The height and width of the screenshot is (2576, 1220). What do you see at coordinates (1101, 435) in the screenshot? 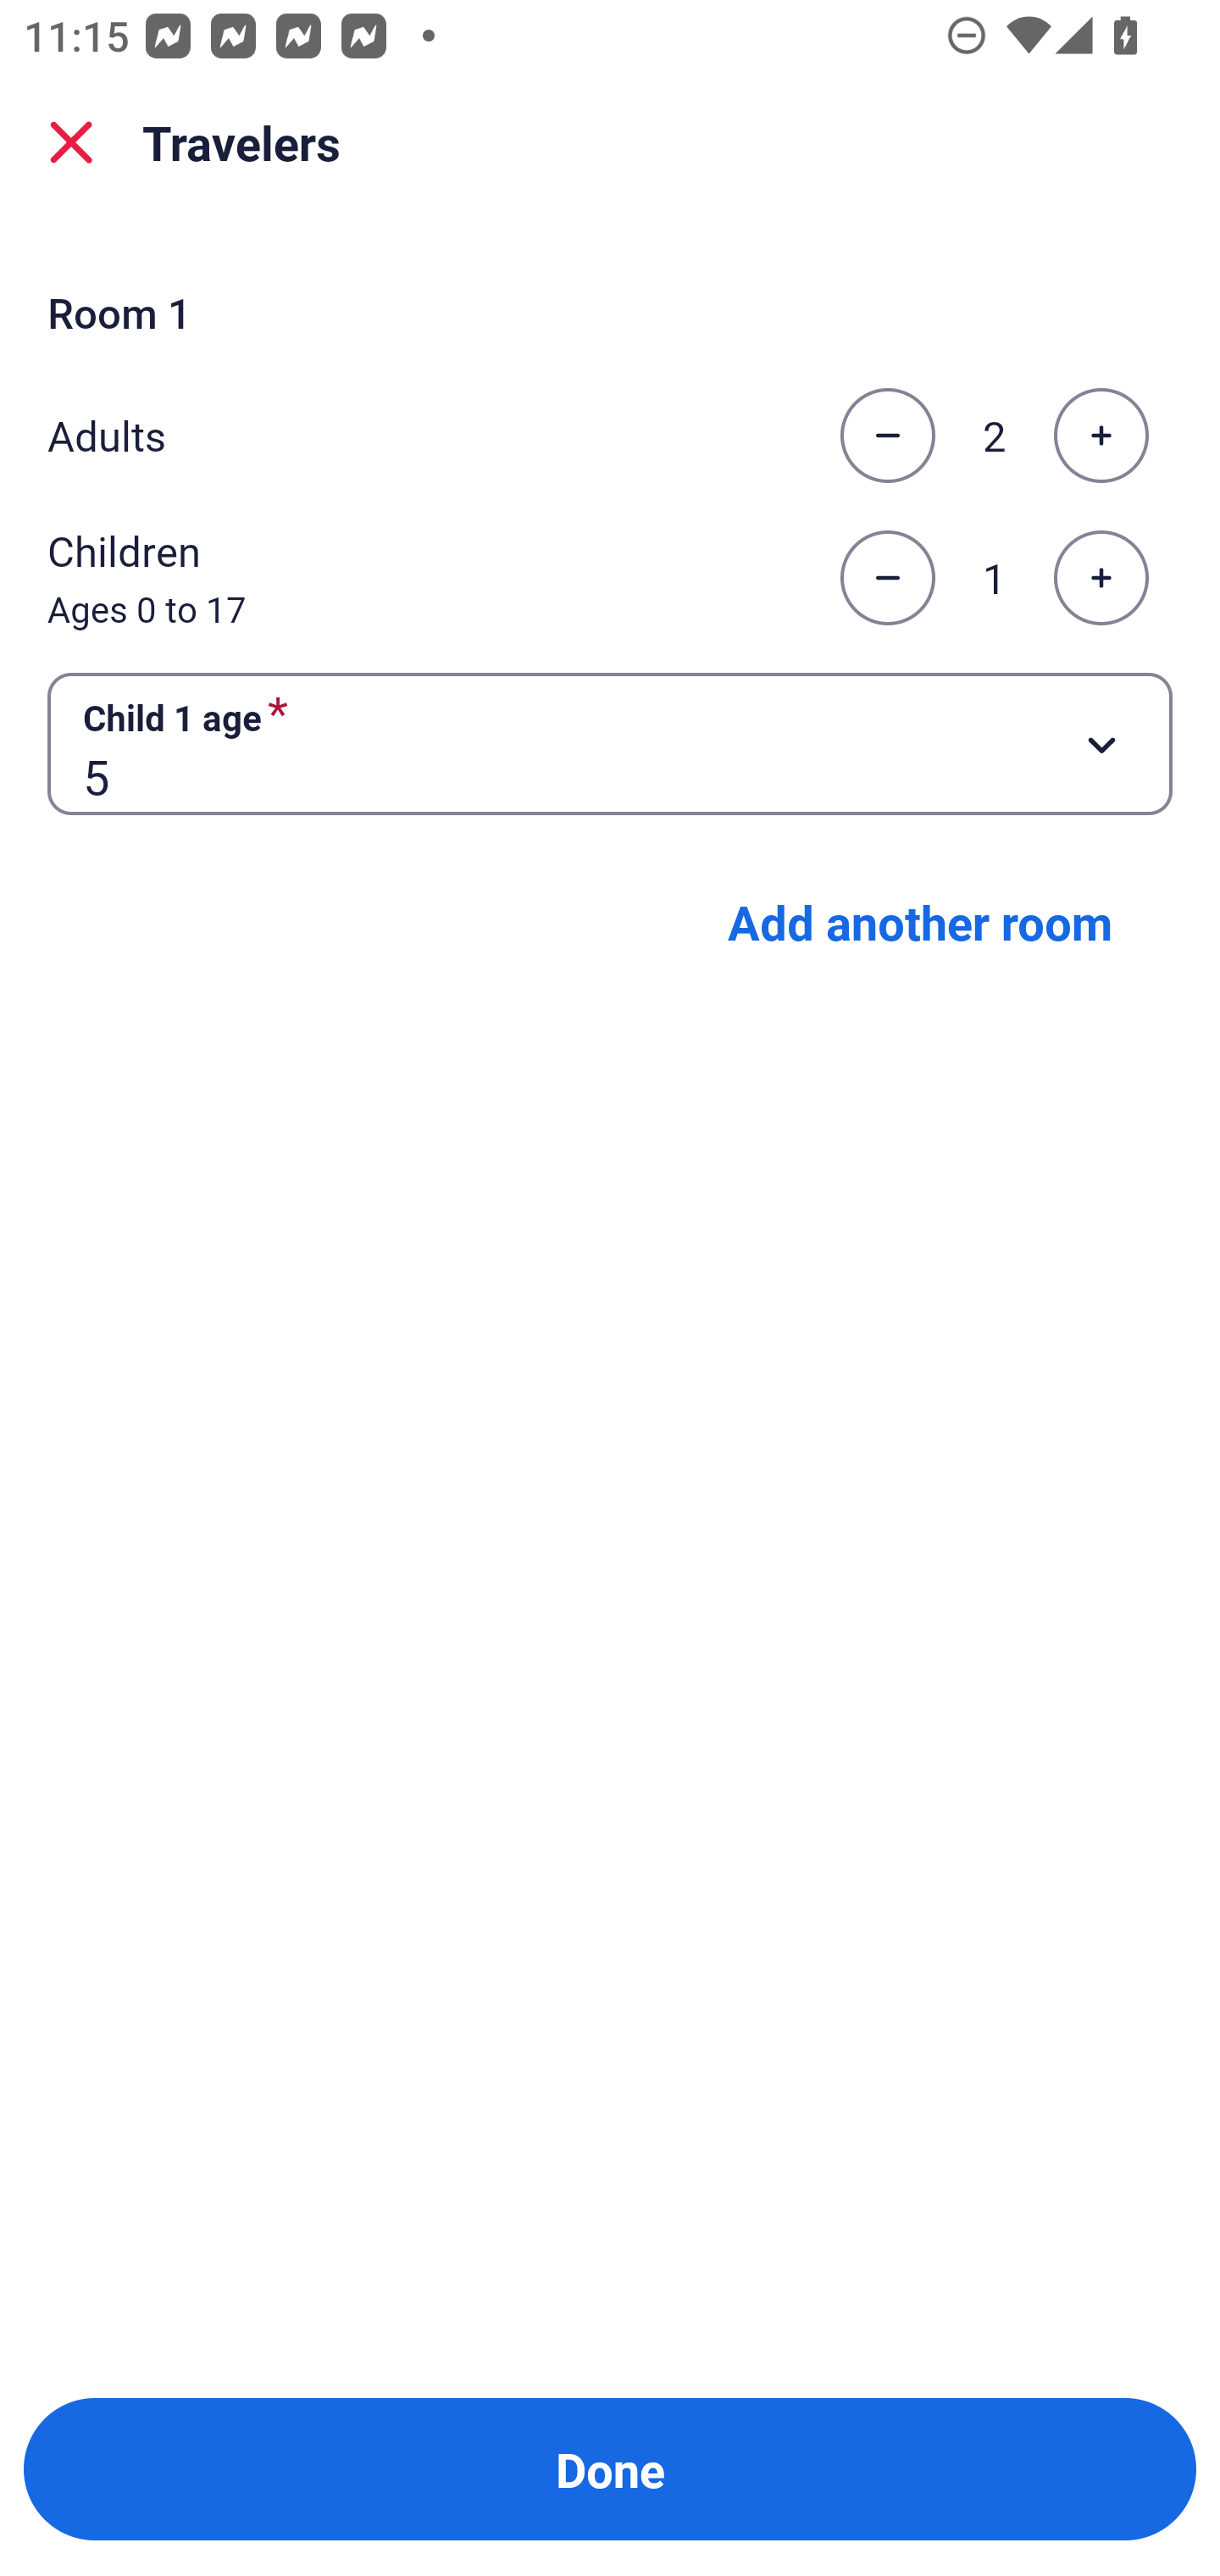
I see `Increase the number of adults` at bounding box center [1101, 435].